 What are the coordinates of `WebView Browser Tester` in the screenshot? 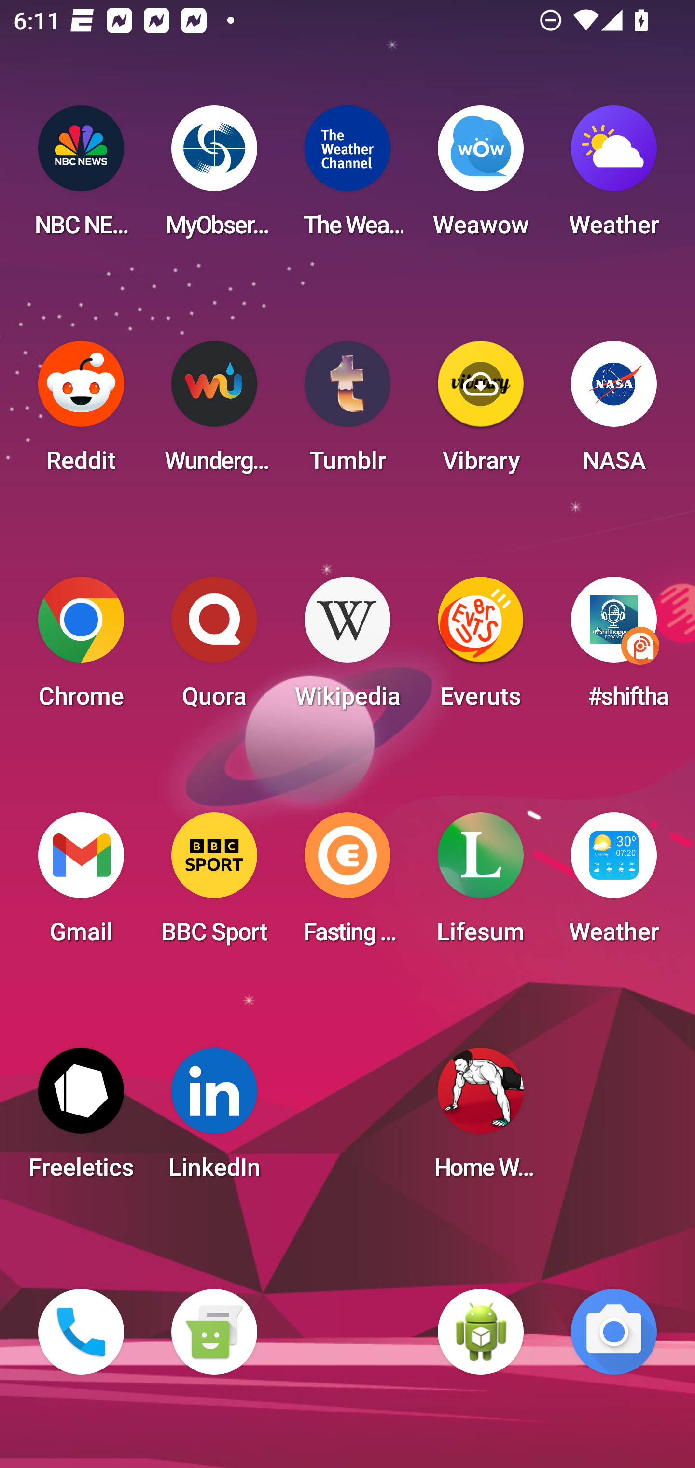 It's located at (481, 1332).